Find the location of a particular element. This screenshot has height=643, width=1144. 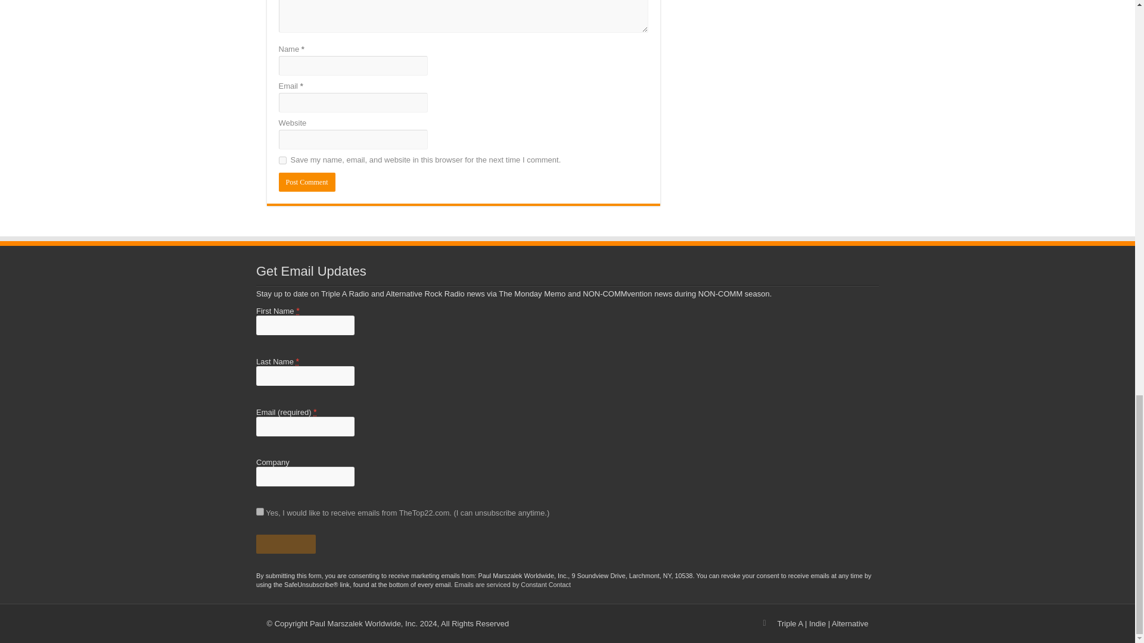

Post Comment is located at coordinates (307, 182).